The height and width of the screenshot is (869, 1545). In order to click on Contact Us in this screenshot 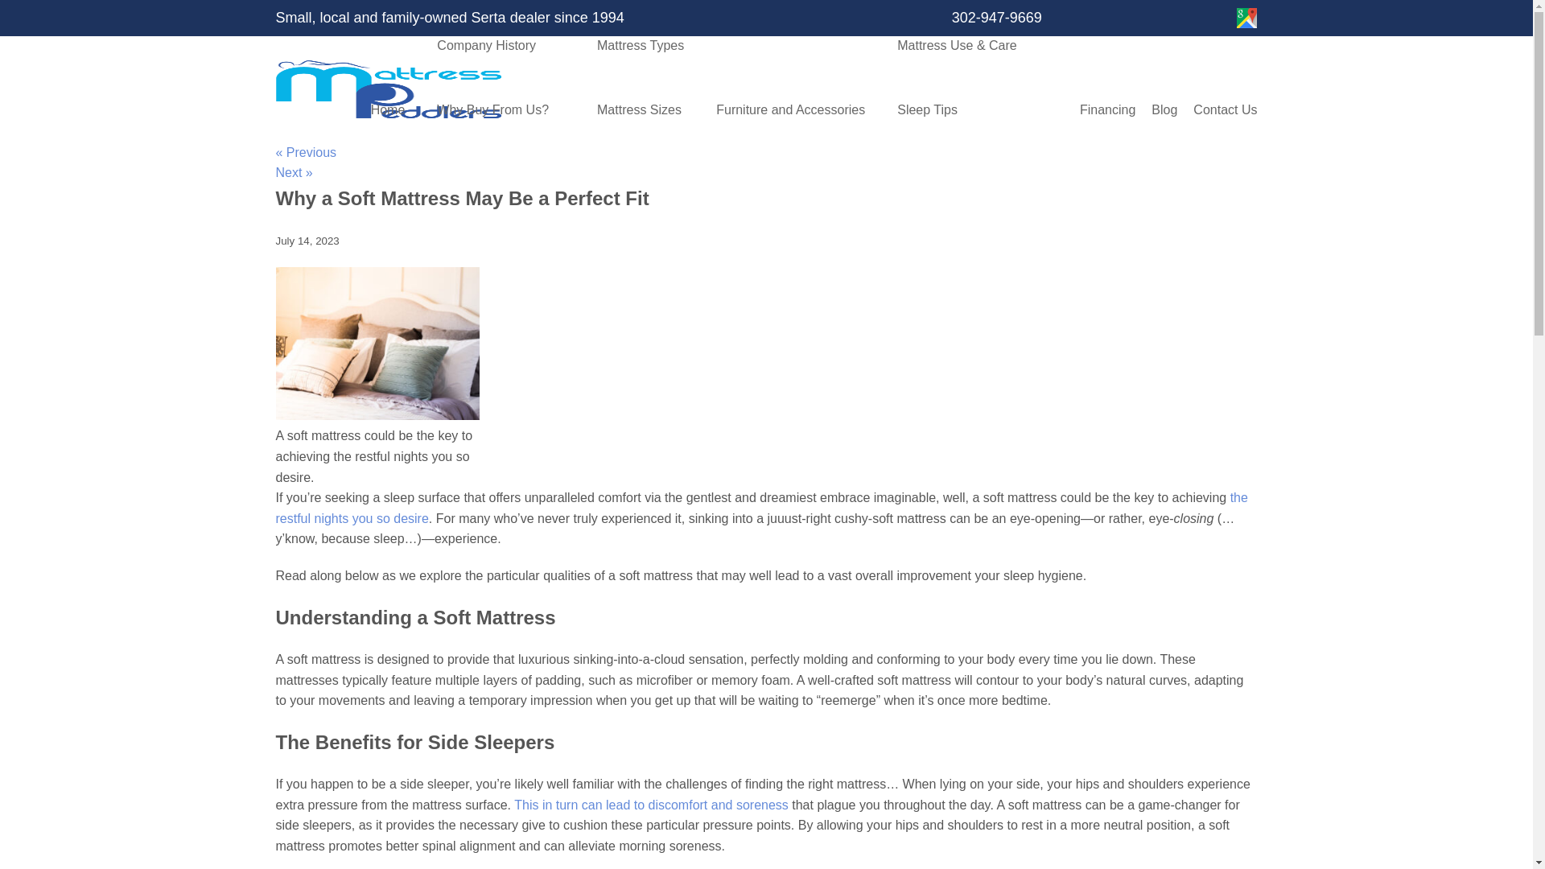, I will do `click(1225, 110)`.